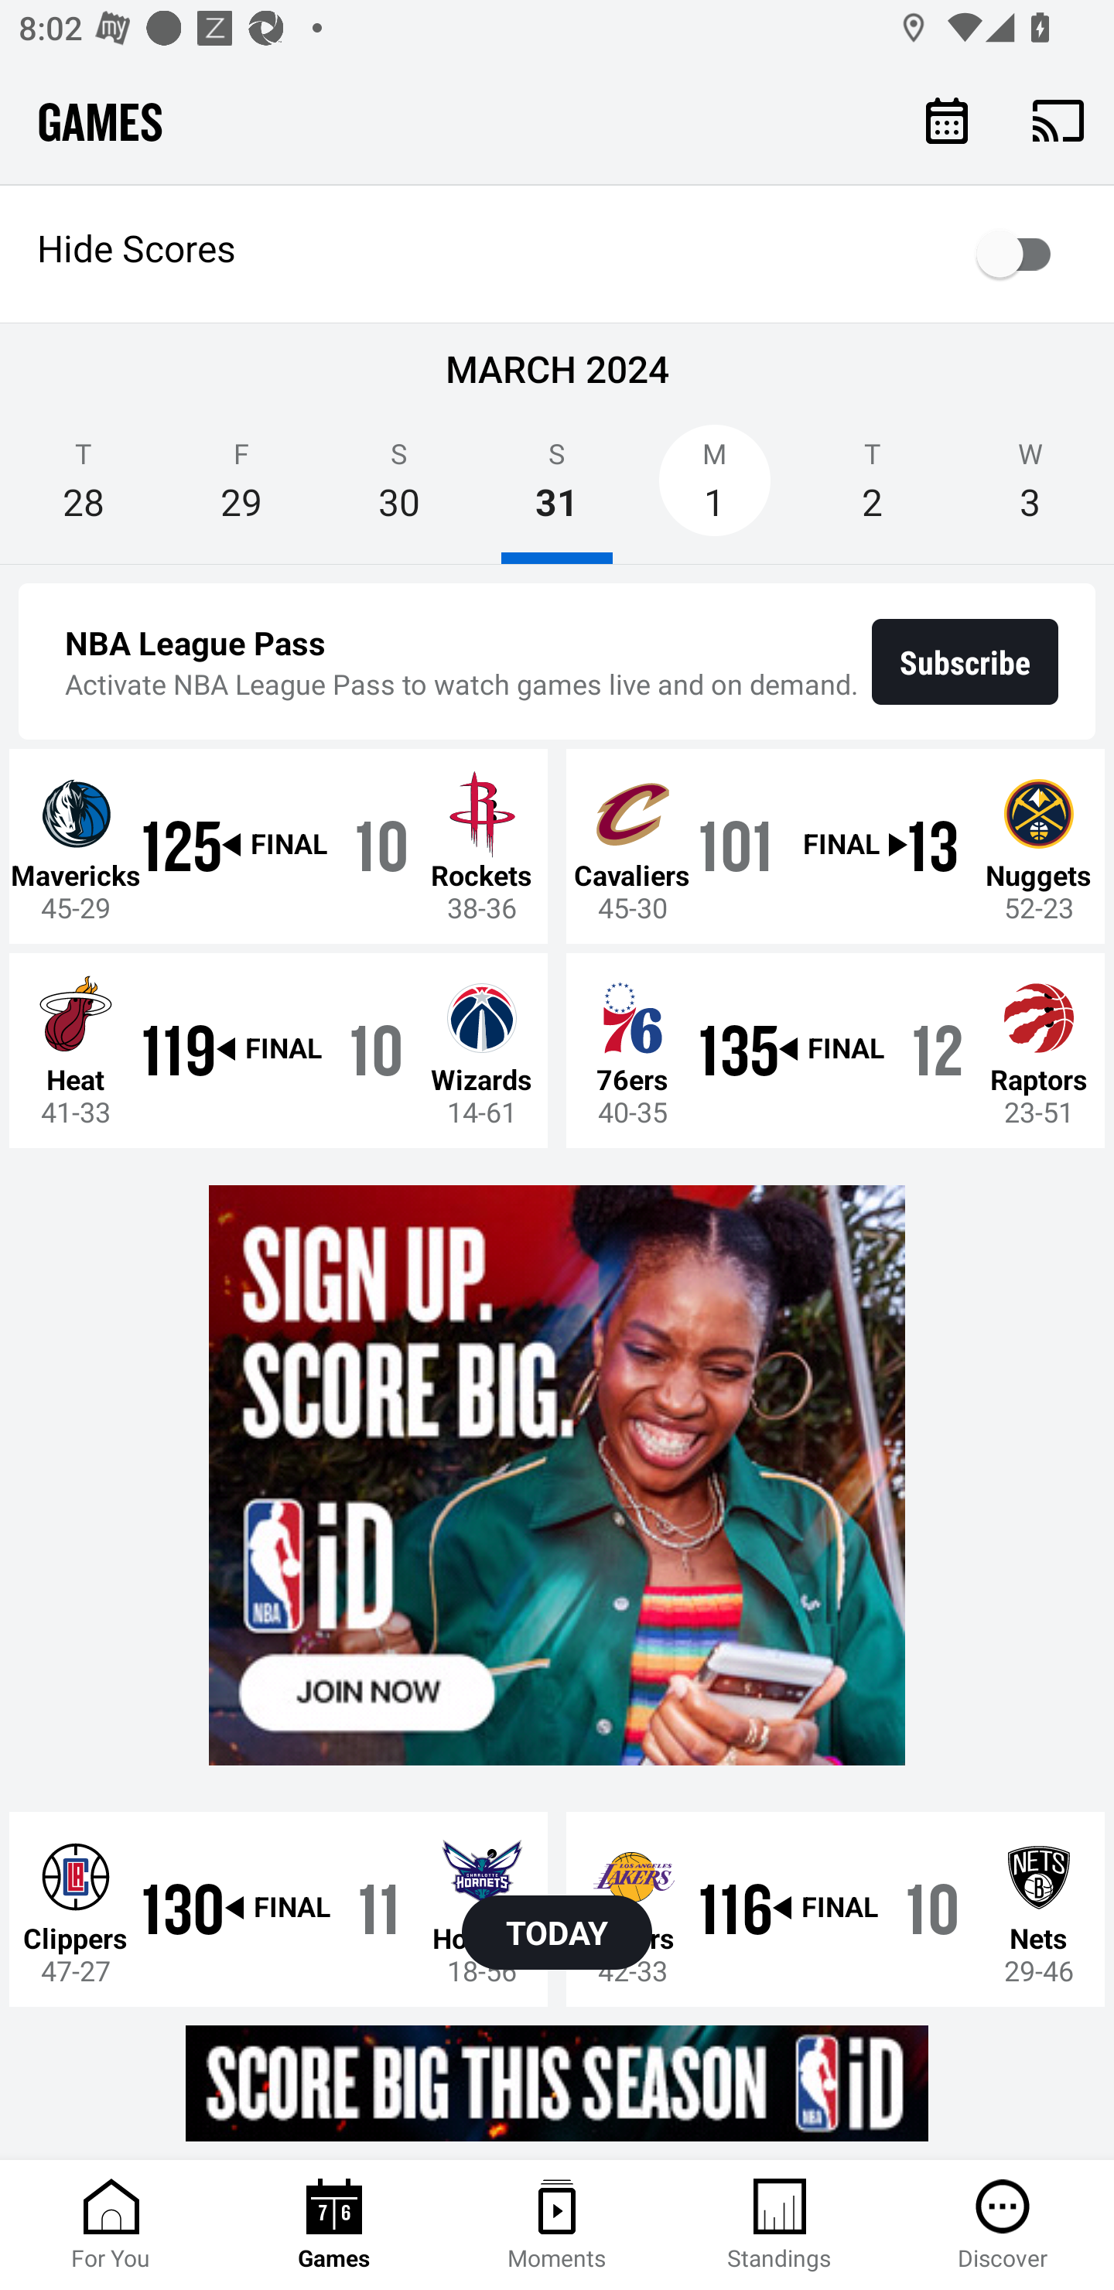 The image size is (1114, 2290). I want to click on Calendar, so click(947, 119).